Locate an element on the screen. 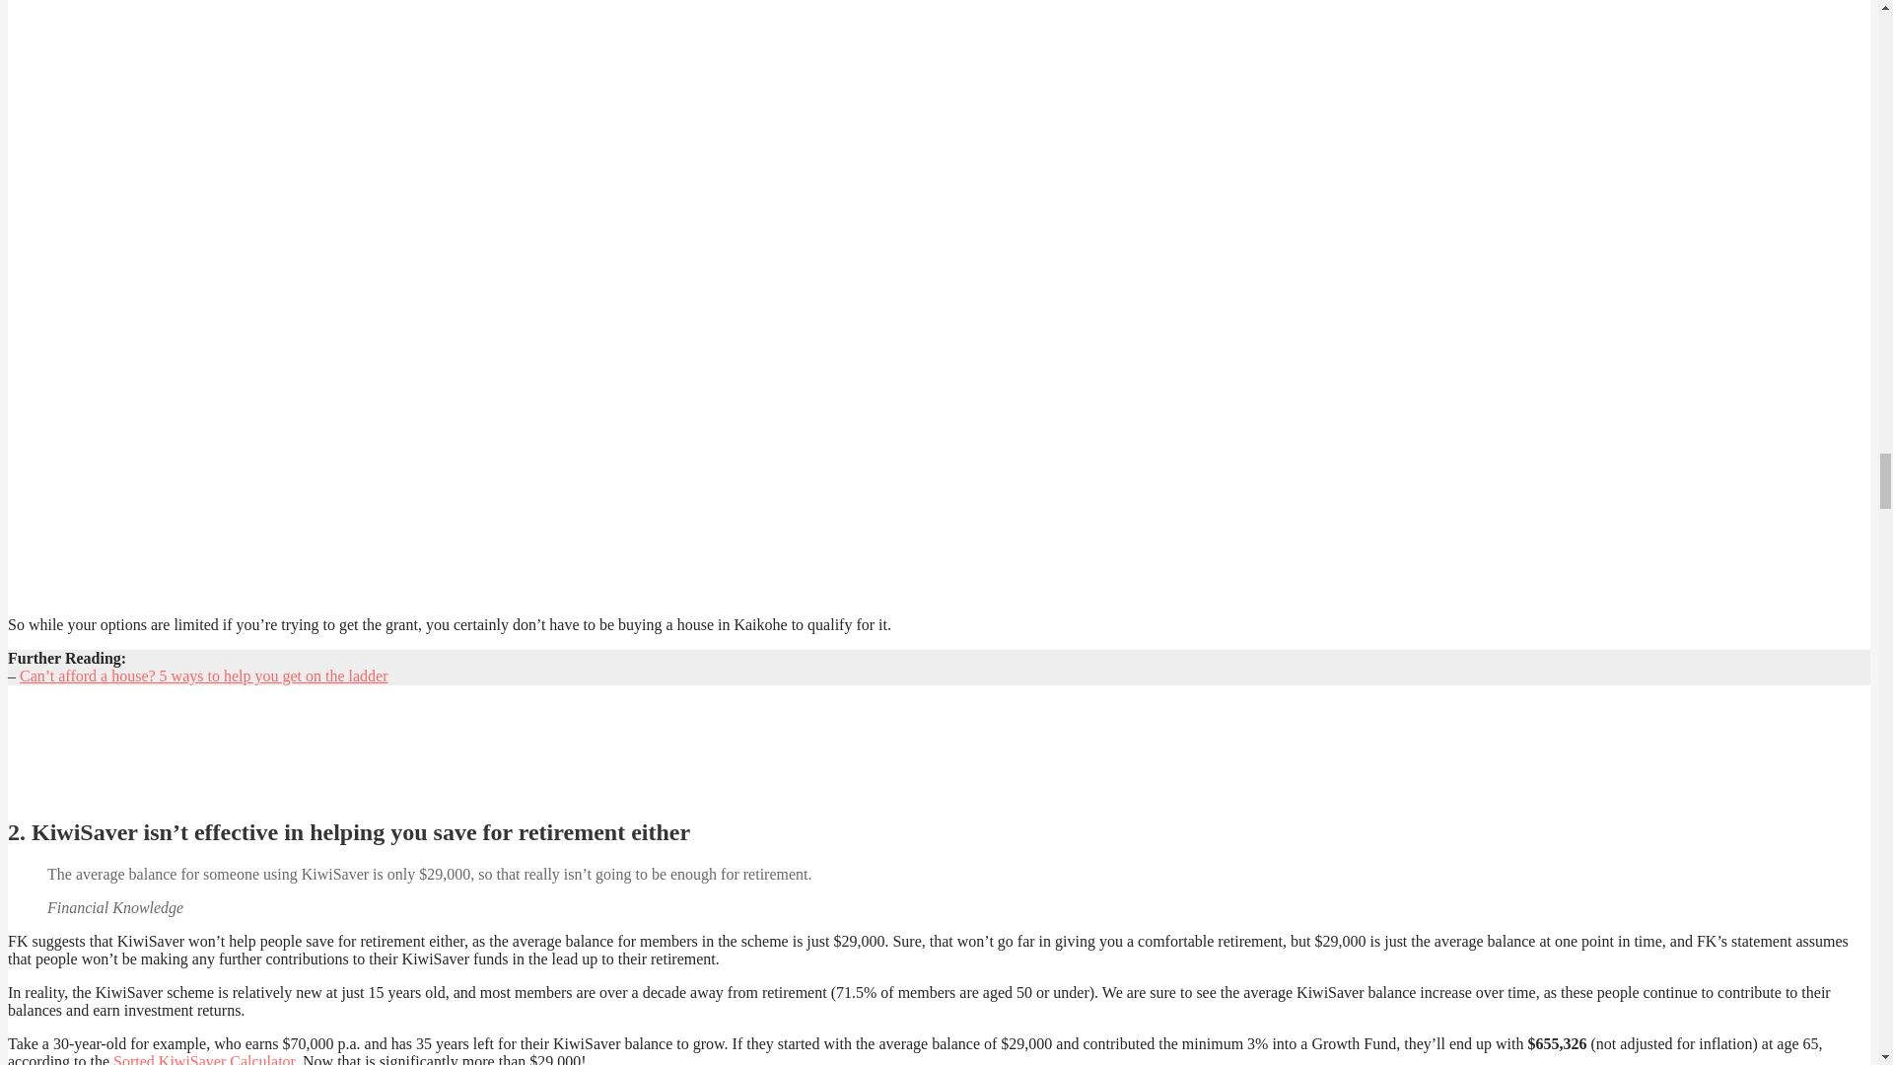  Sorted KiwiSaver Calculator is located at coordinates (204, 1059).